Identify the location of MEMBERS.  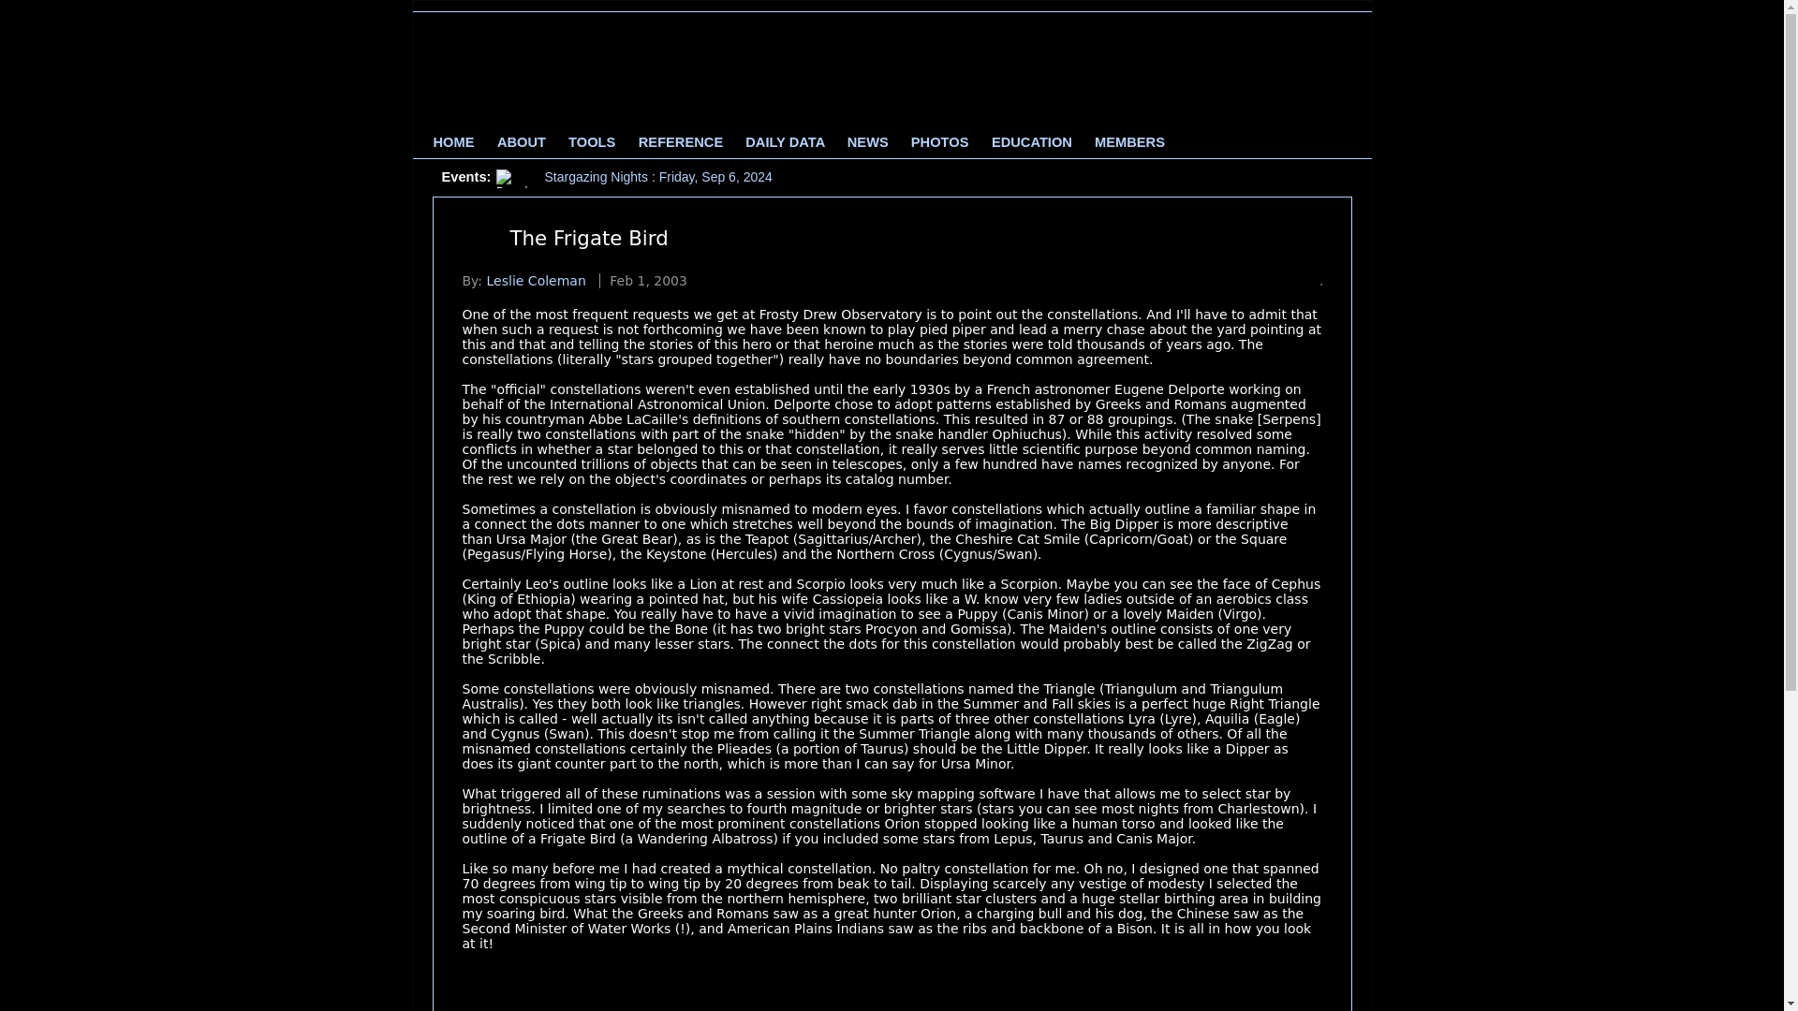
(1129, 141).